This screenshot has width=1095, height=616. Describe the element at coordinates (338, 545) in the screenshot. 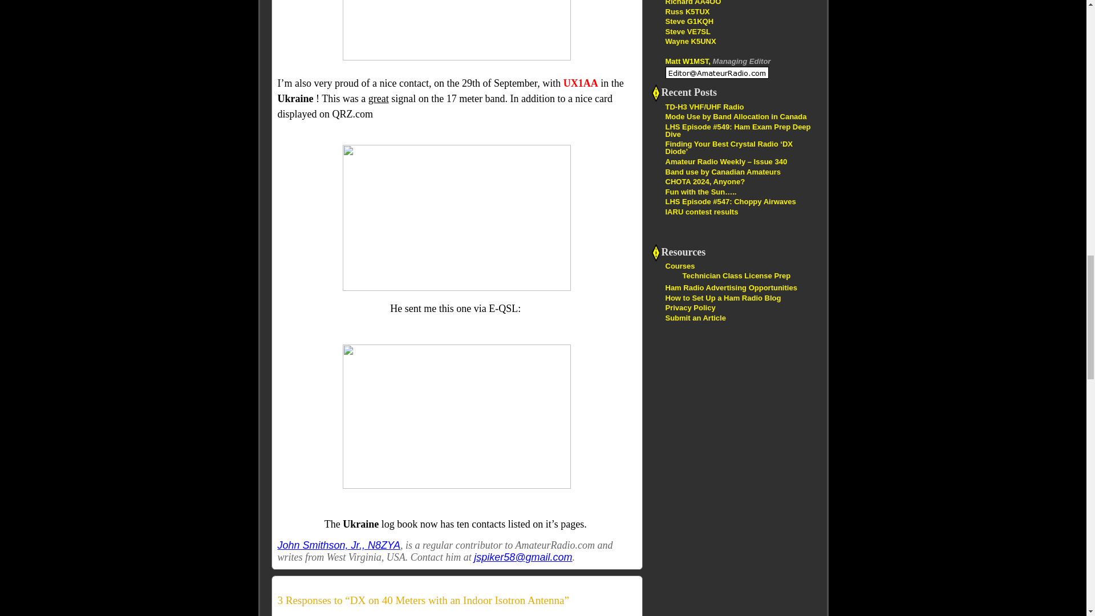

I see `John Smithson, Jr., N8ZYA` at that location.